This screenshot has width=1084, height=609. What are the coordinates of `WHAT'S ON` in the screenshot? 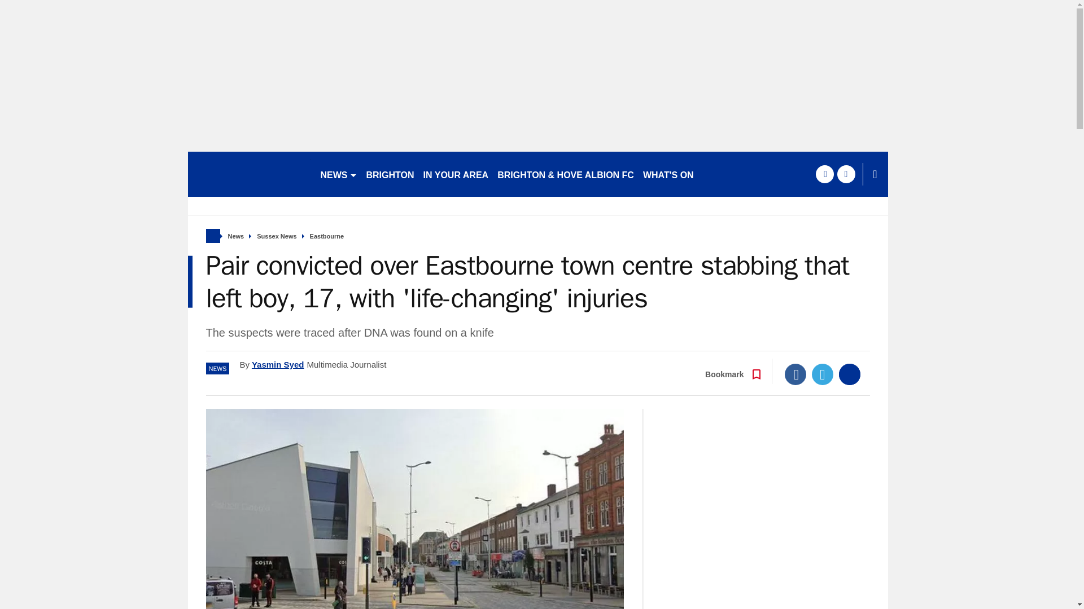 It's located at (668, 174).